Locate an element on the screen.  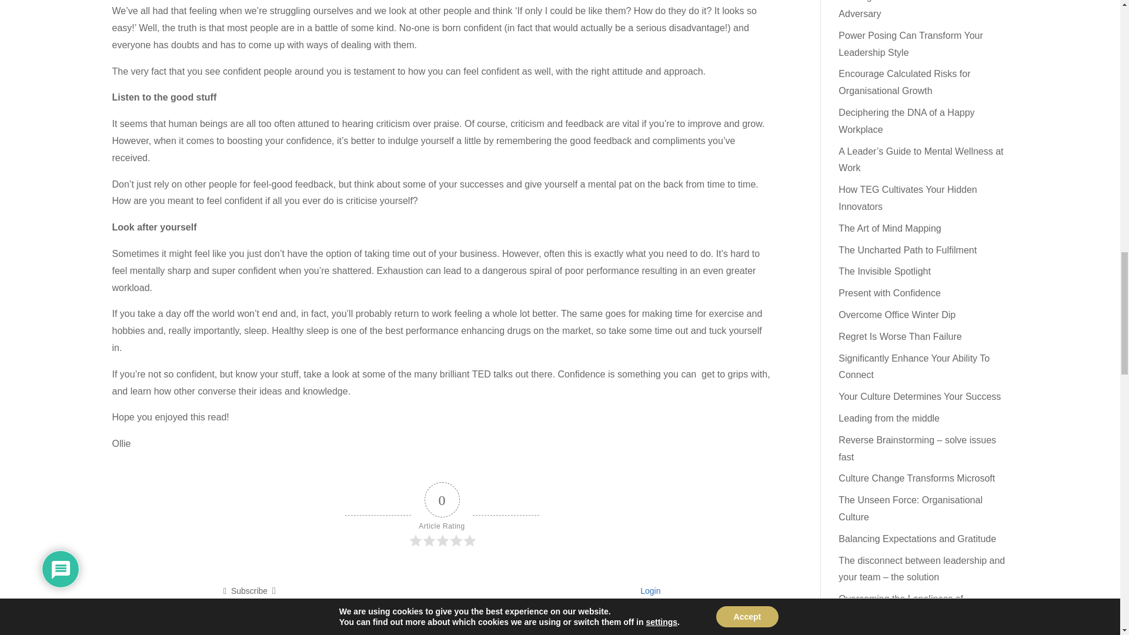
Login is located at coordinates (648, 590).